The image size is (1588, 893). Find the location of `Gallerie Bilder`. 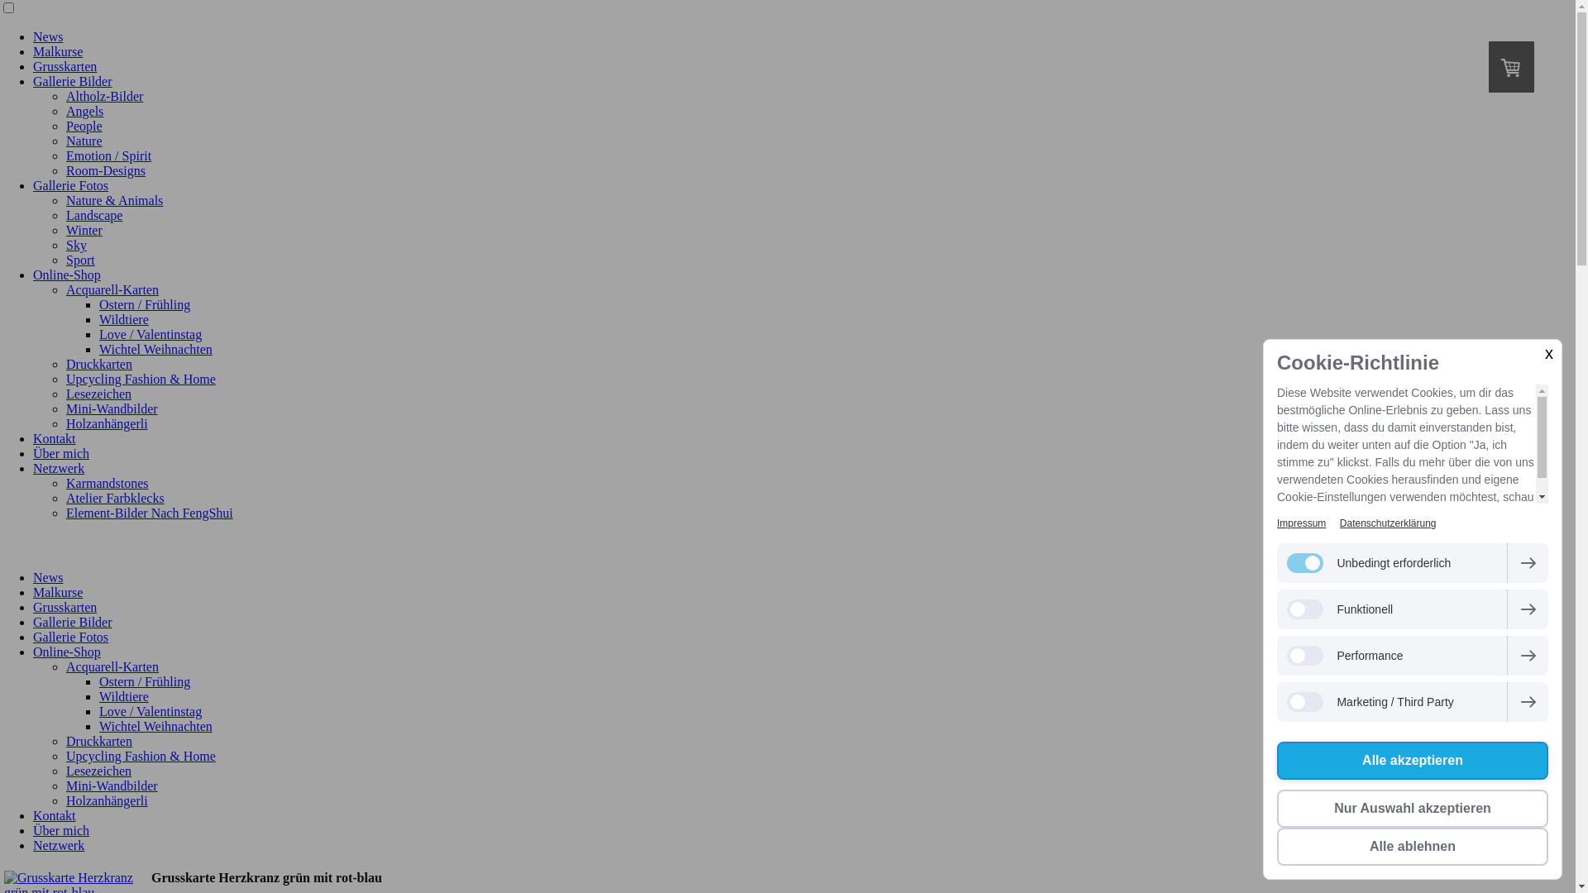

Gallerie Bilder is located at coordinates (73, 81).